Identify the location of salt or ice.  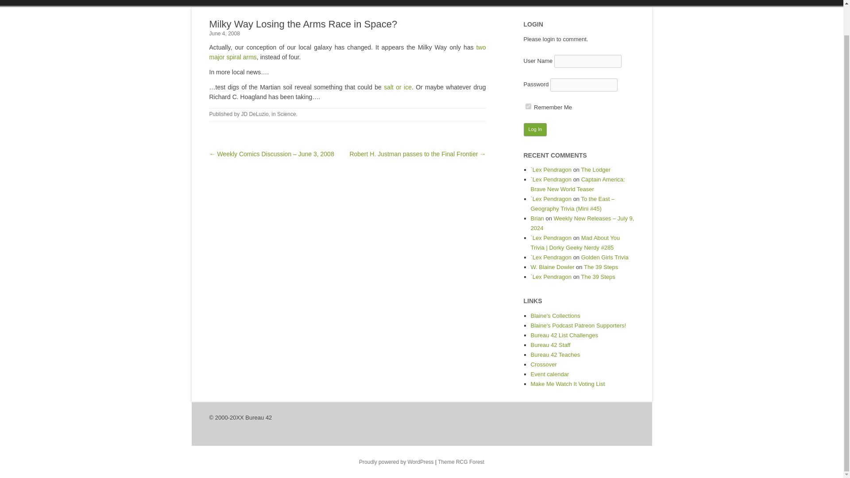
(398, 87).